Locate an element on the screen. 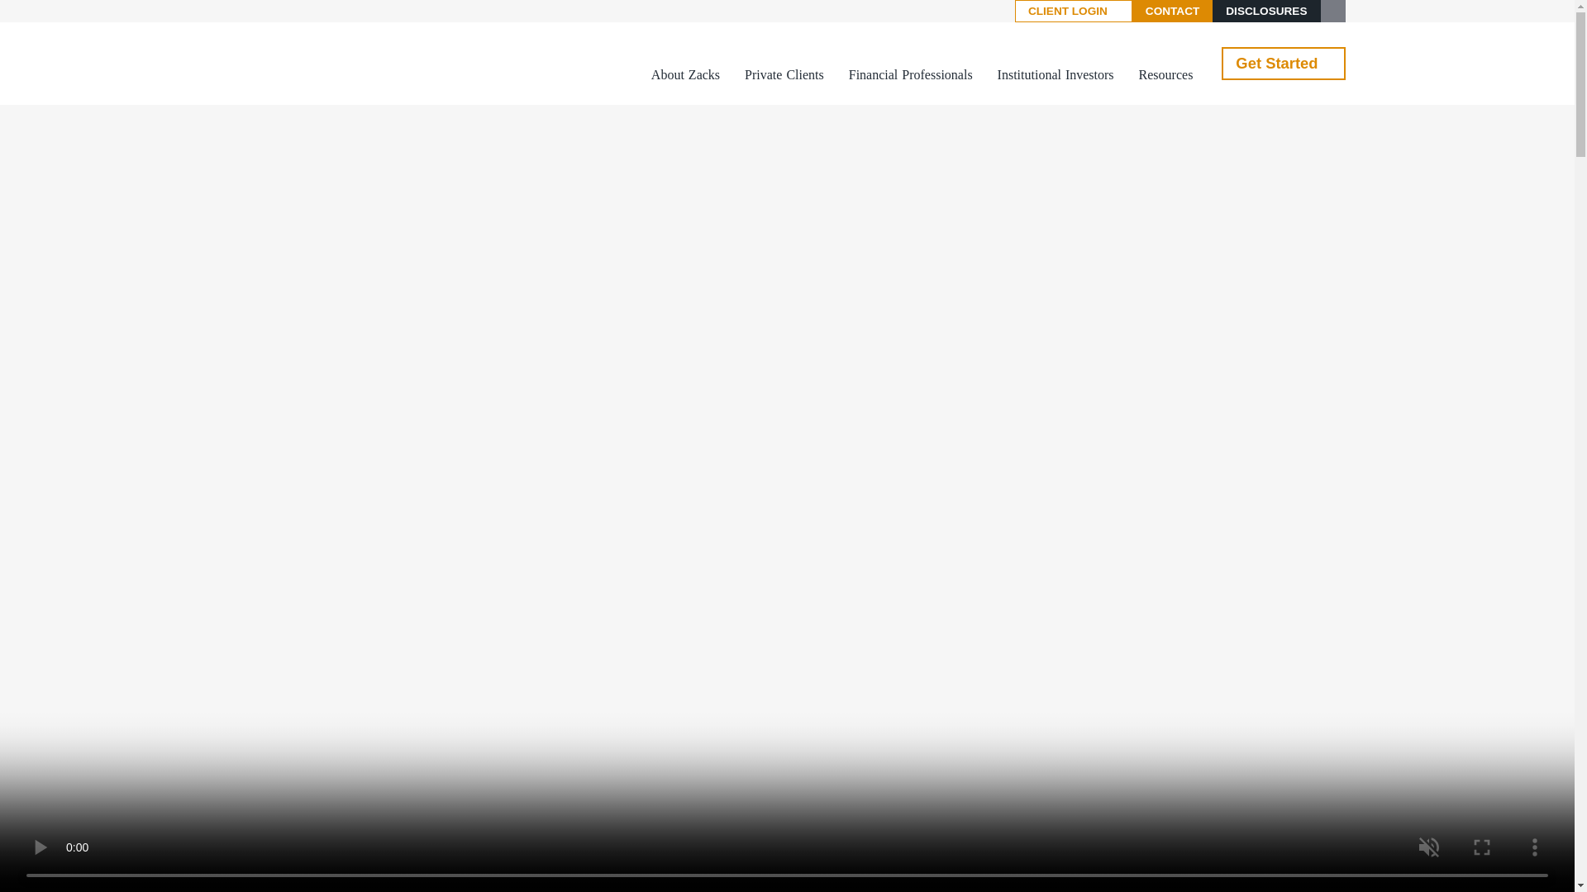 The width and height of the screenshot is (1587, 892). Resources is located at coordinates (1165, 76).